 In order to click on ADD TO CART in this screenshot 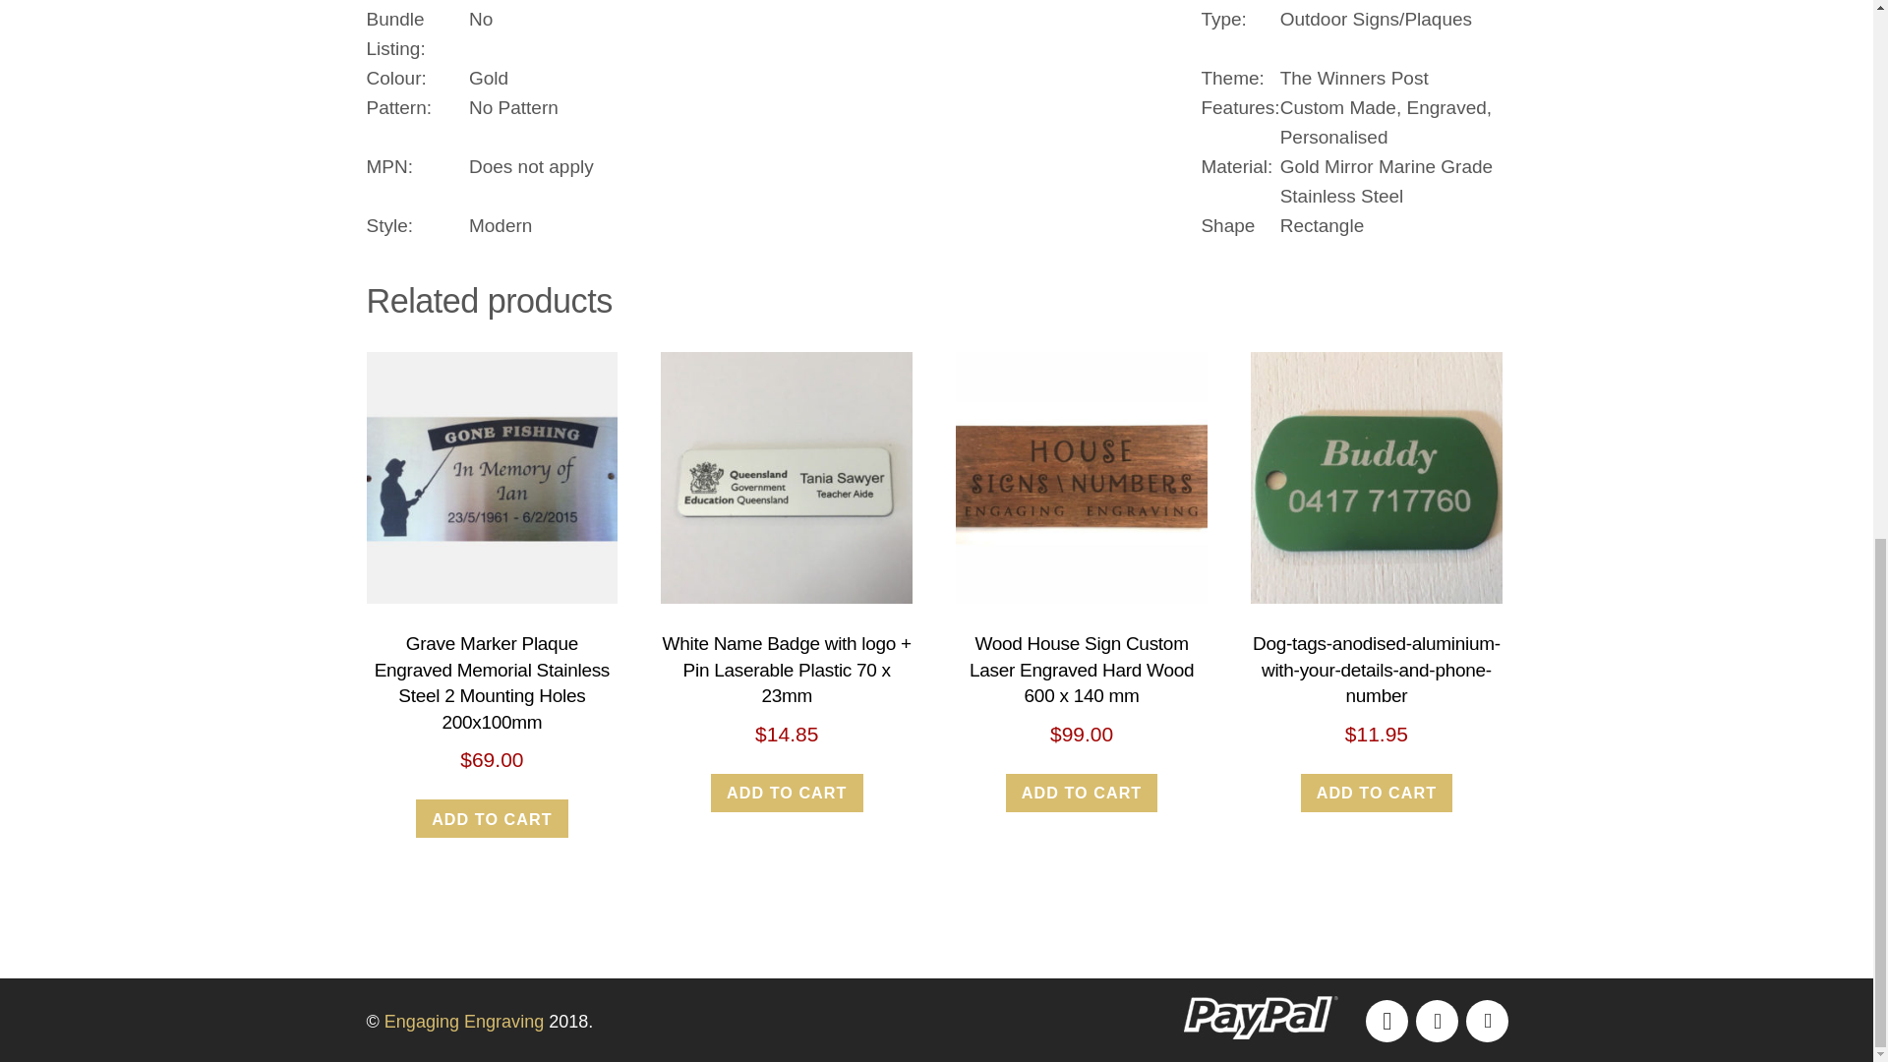, I will do `click(1377, 793)`.